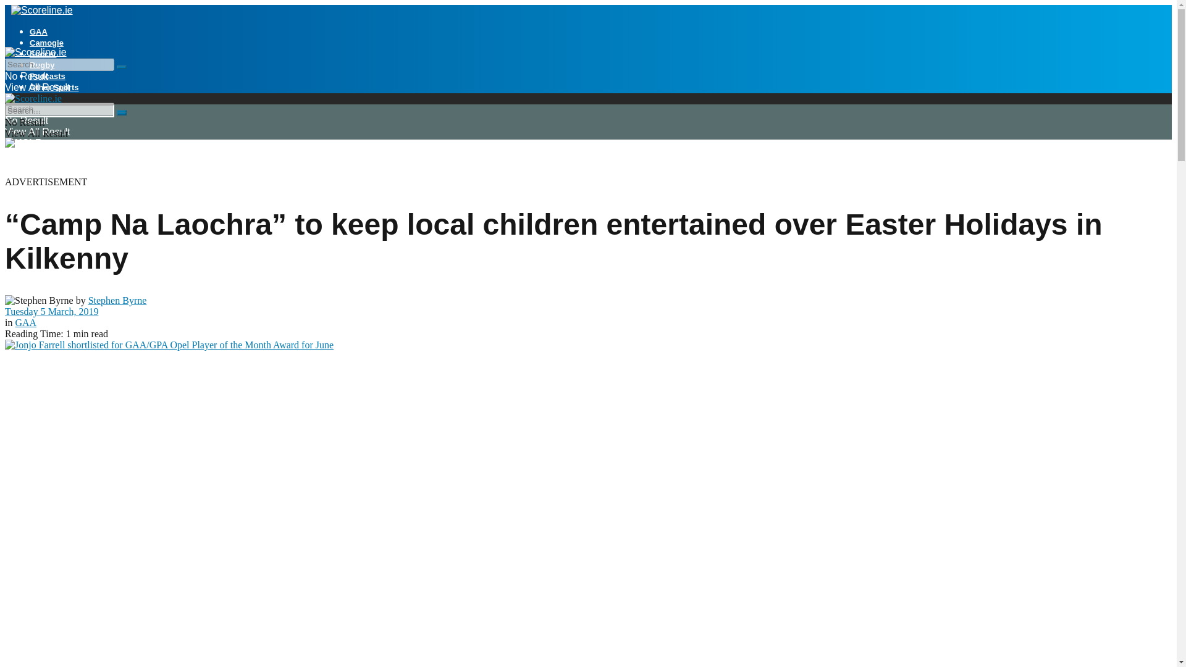 The width and height of the screenshot is (1186, 667). I want to click on Other Sports, so click(54, 87).